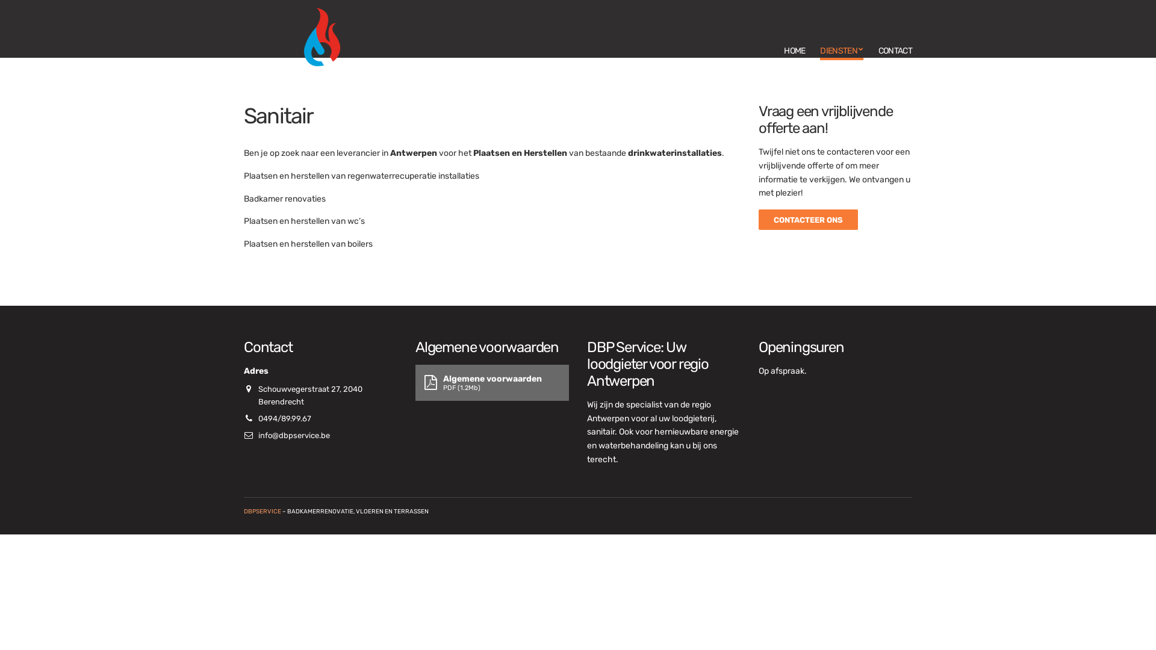 This screenshot has height=650, width=1156. What do you see at coordinates (263, 512) in the screenshot?
I see `DBPSERVICE` at bounding box center [263, 512].